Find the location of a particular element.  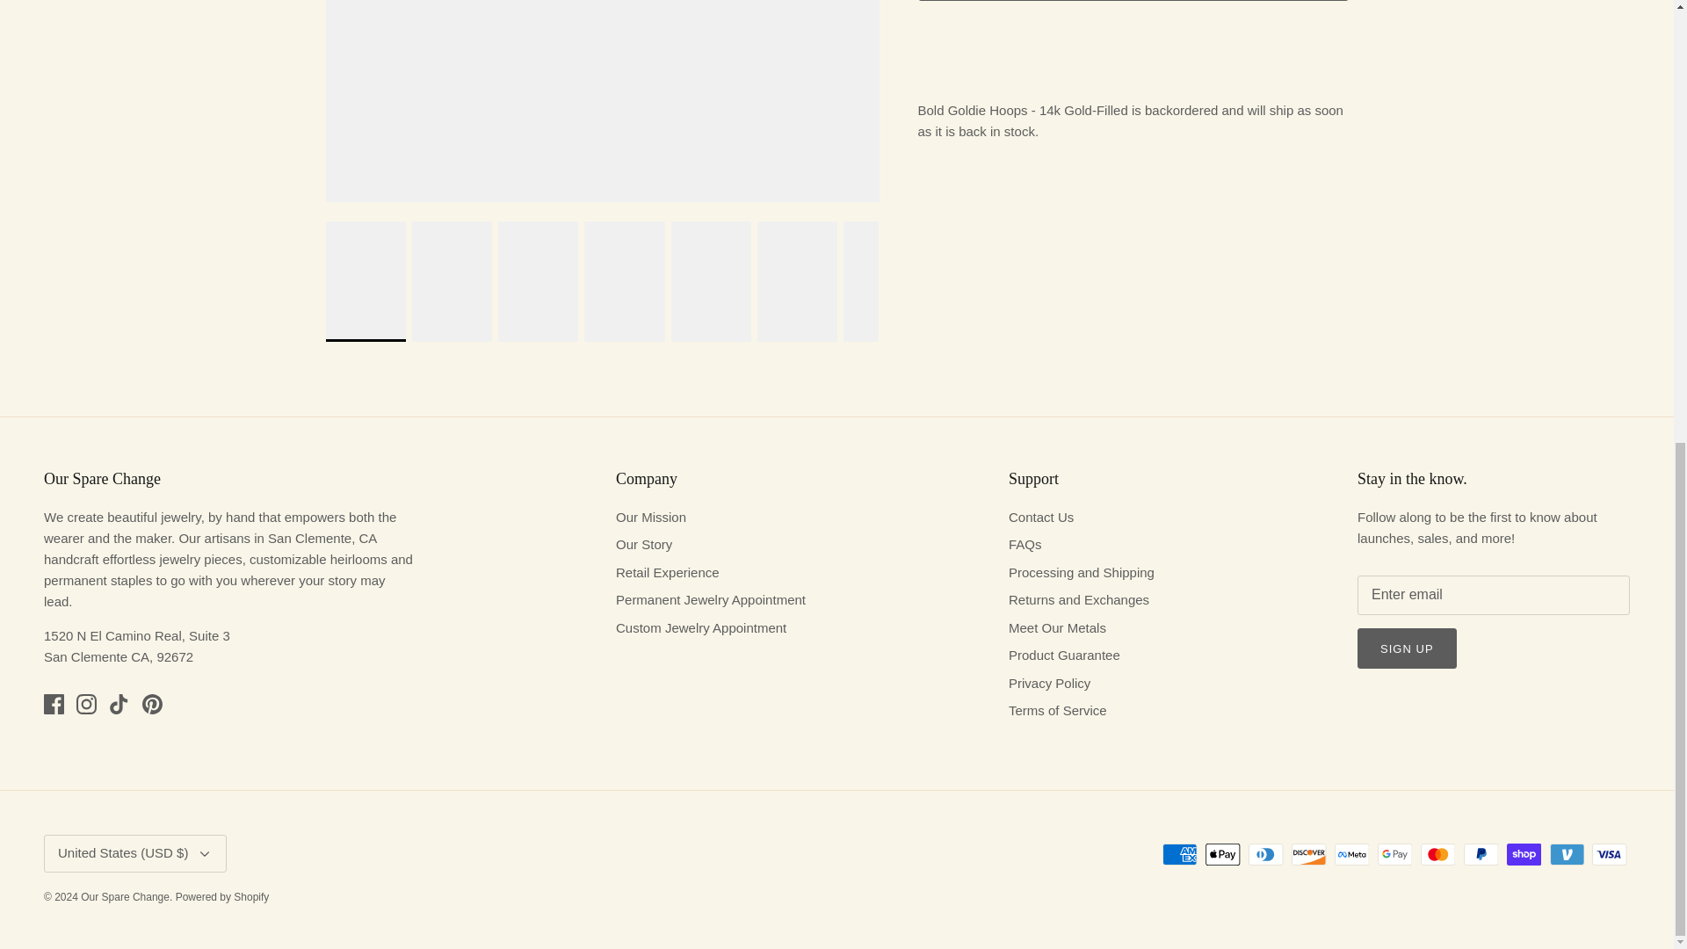

Diners Club is located at coordinates (1265, 854).